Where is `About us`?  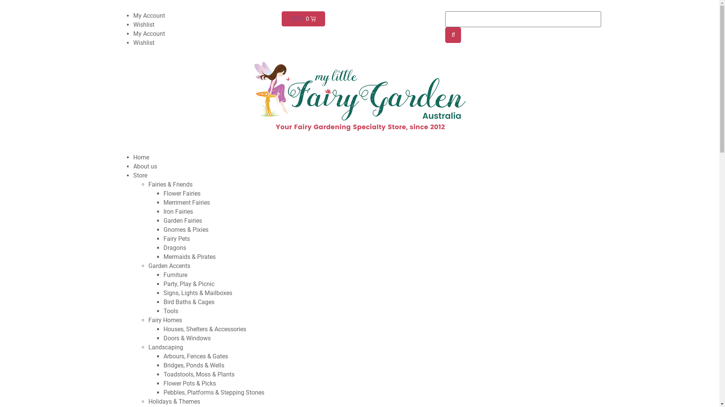
About us is located at coordinates (145, 167).